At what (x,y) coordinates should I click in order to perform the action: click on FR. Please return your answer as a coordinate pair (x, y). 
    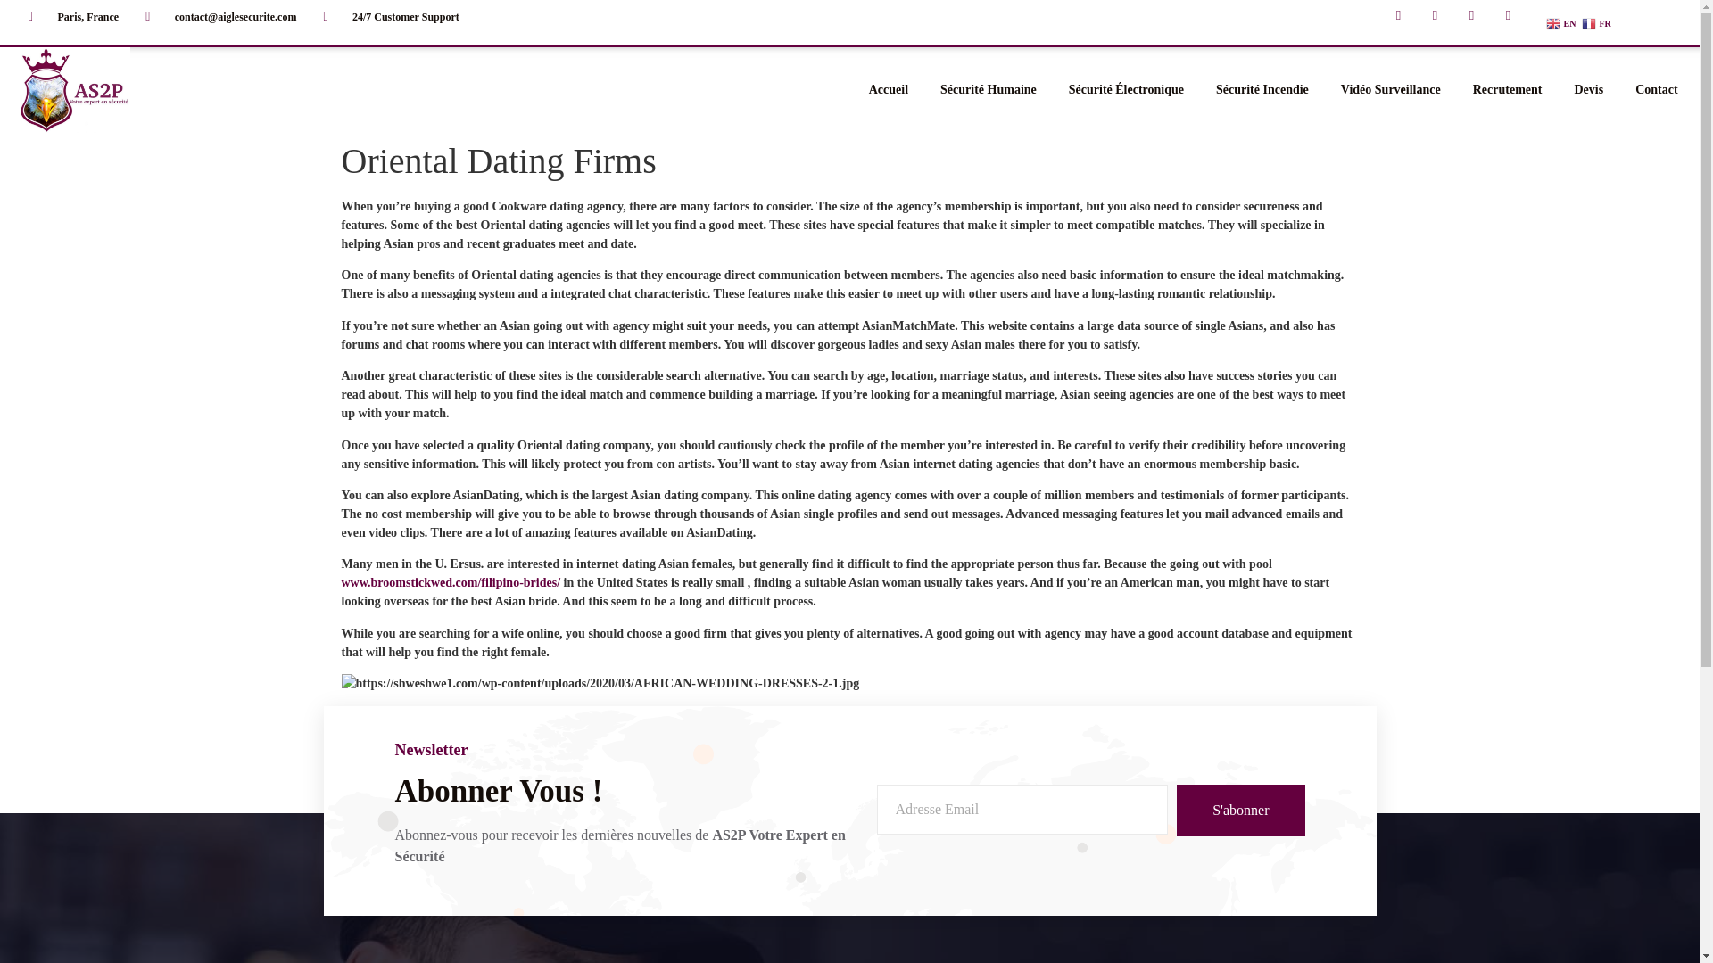
    Looking at the image, I should click on (1597, 23).